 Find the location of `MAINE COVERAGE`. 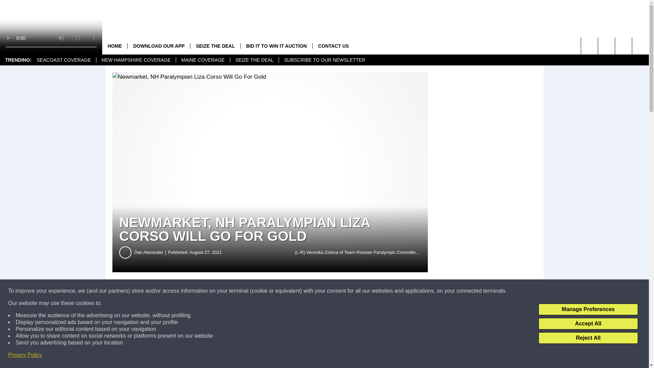

MAINE COVERAGE is located at coordinates (203, 60).